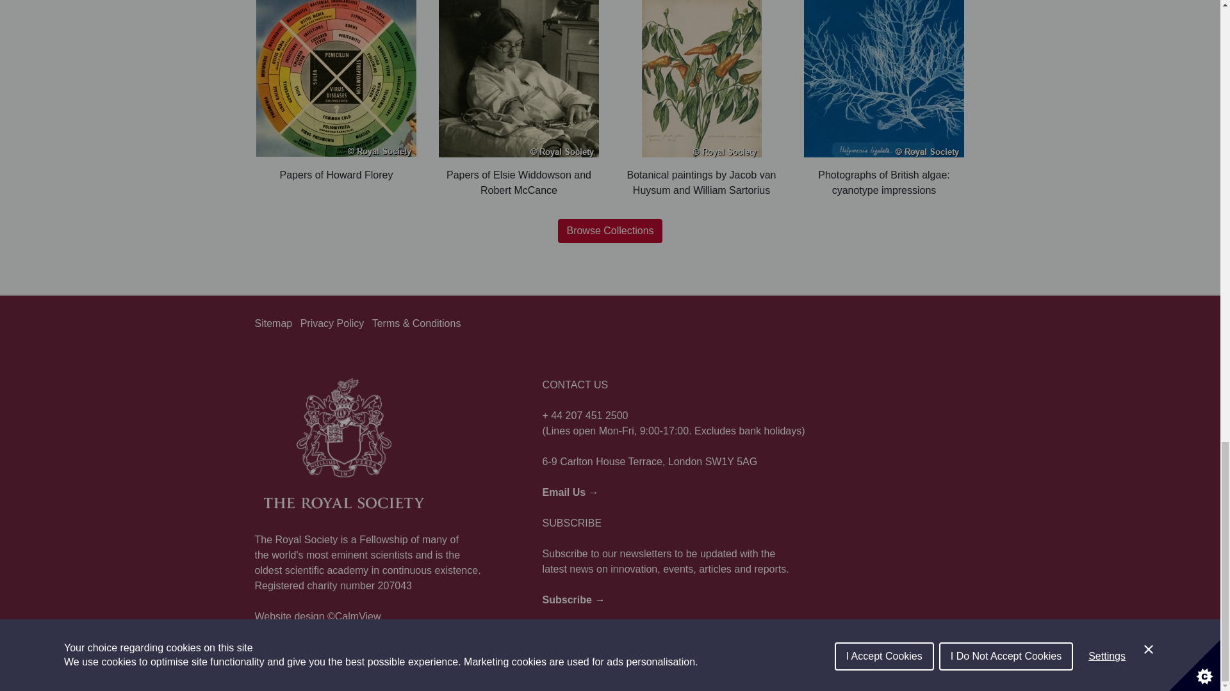 The height and width of the screenshot is (691, 1230). I want to click on Privacy Policy, so click(332, 323).